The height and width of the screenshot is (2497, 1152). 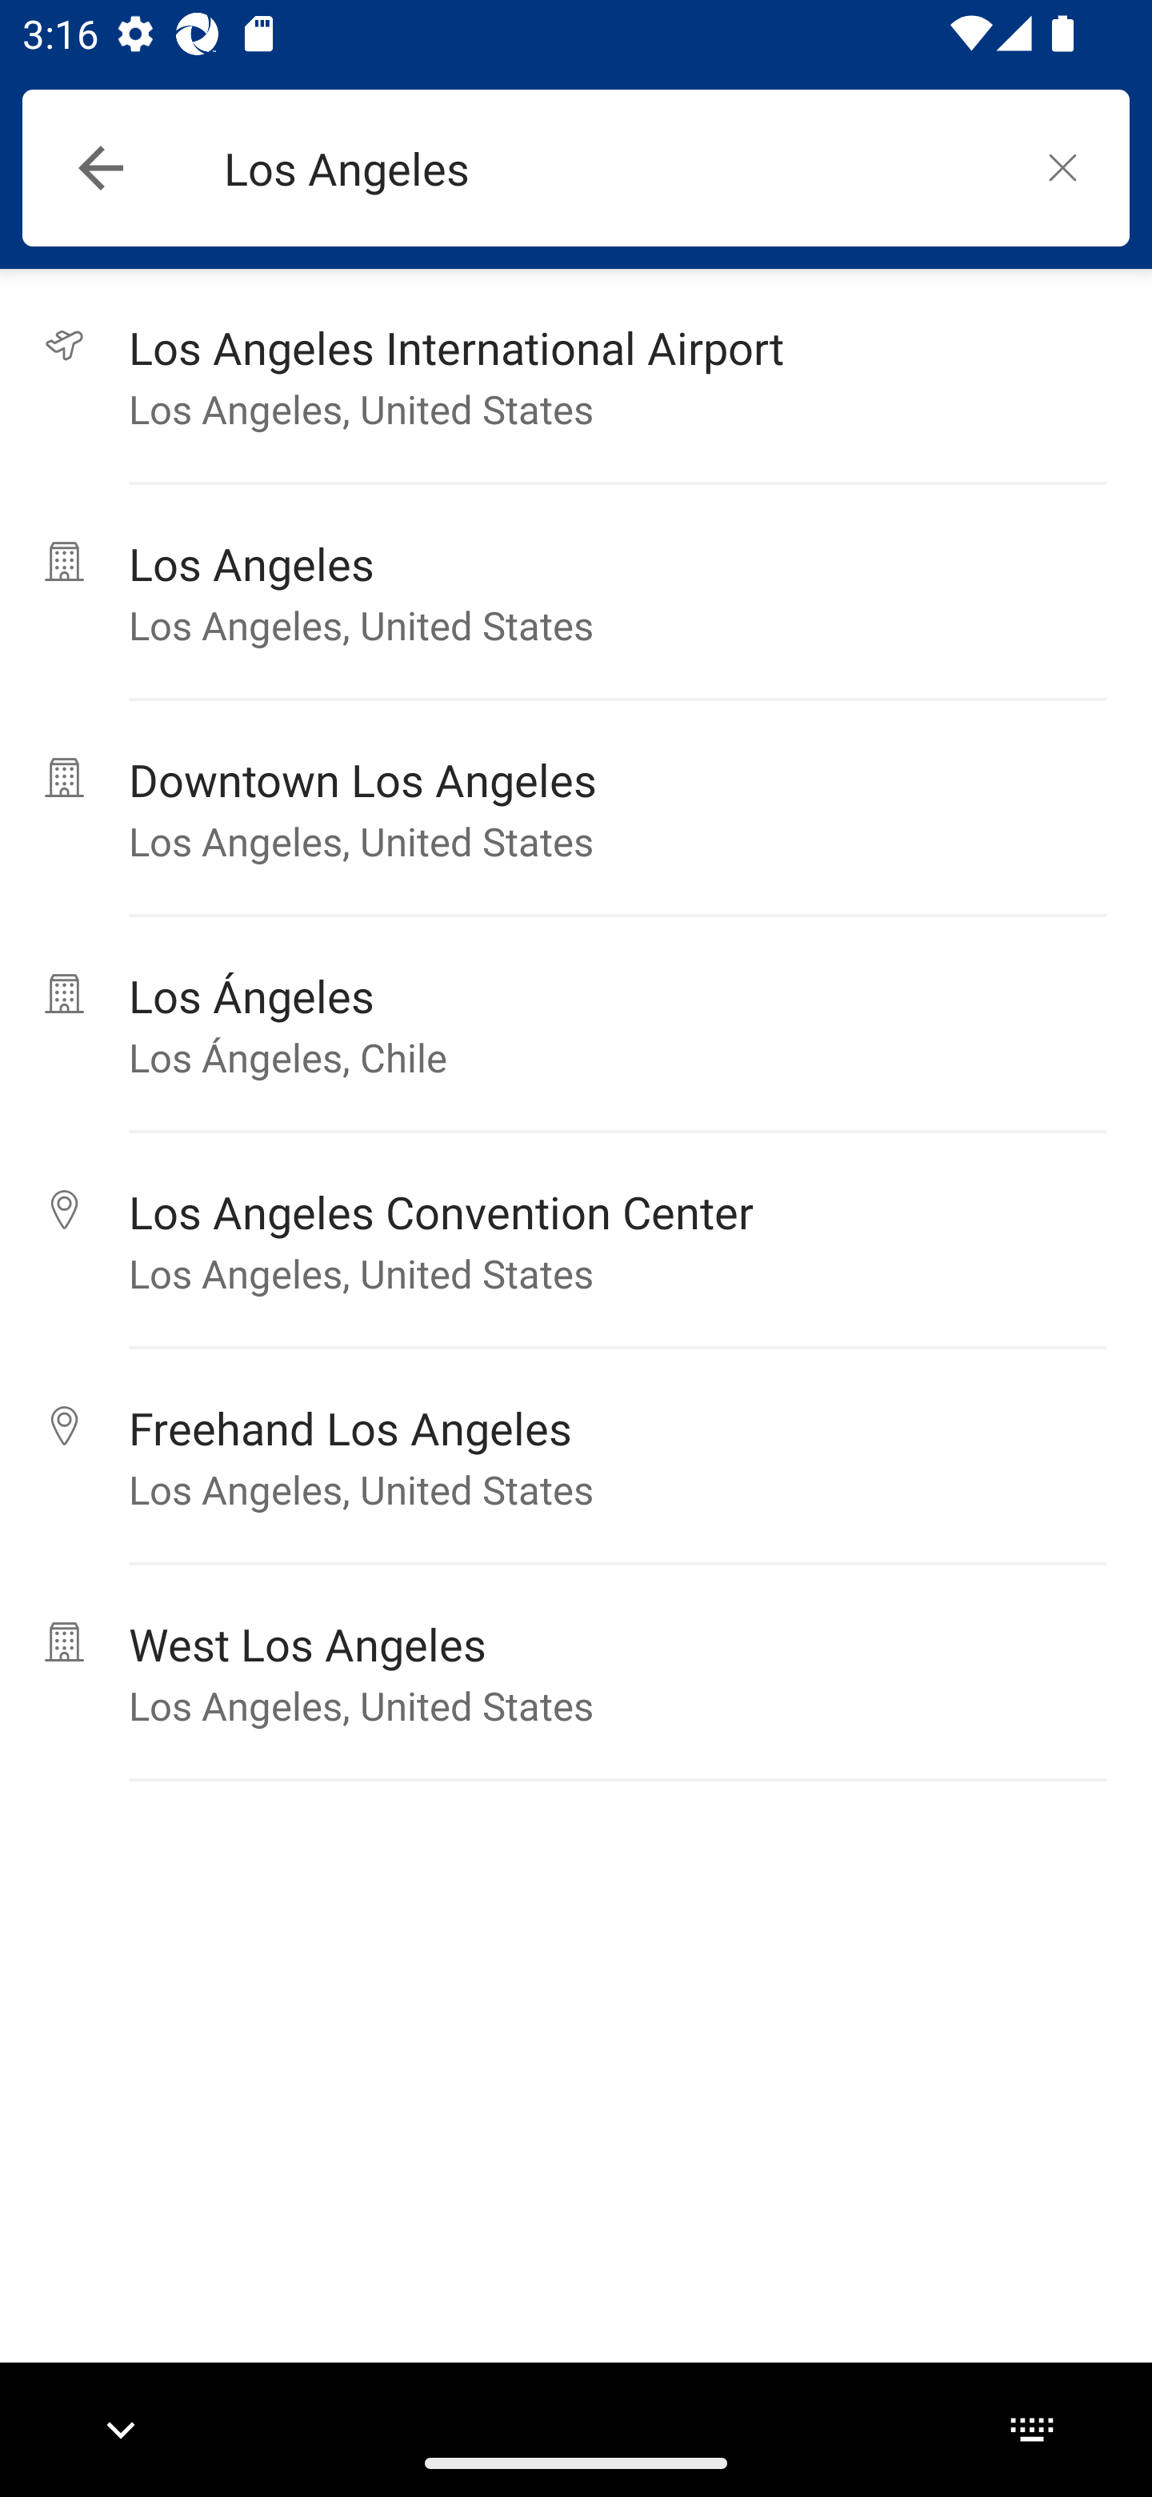 I want to click on 넭 West Los Angeles Los Angeles, United States, so click(x=576, y=1673).